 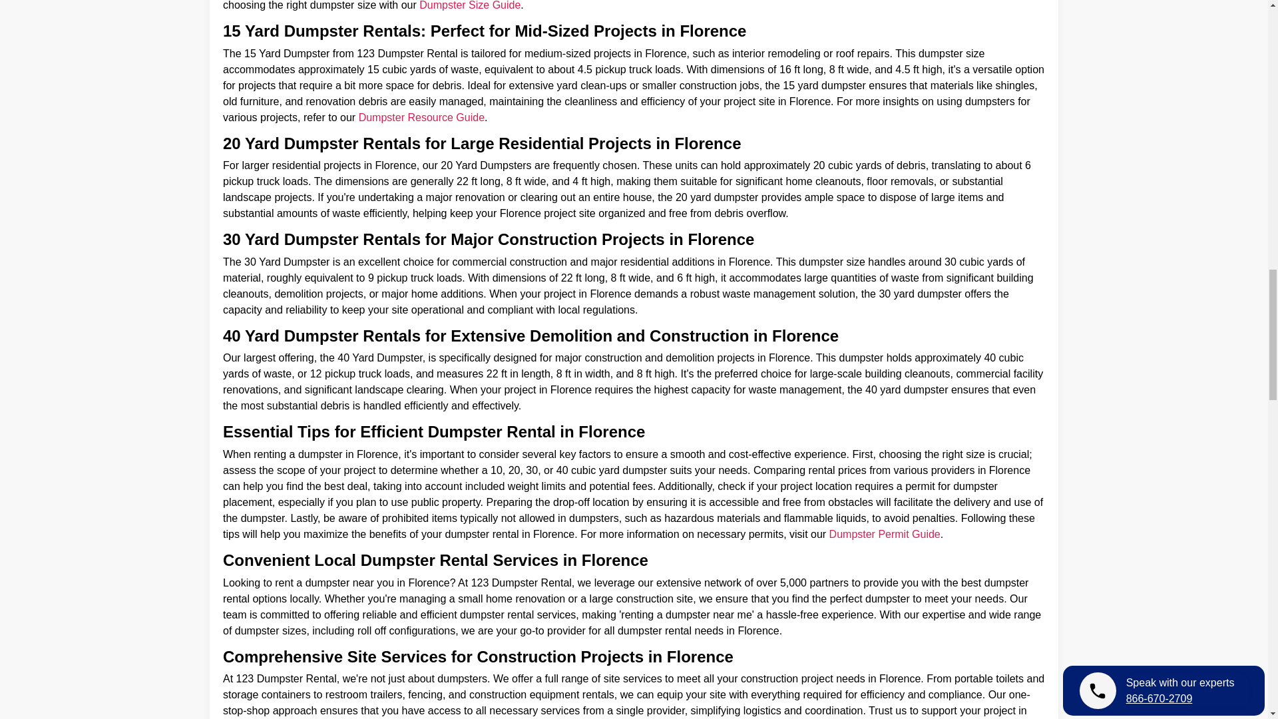 I want to click on Dumpster Resource Guide, so click(x=421, y=117).